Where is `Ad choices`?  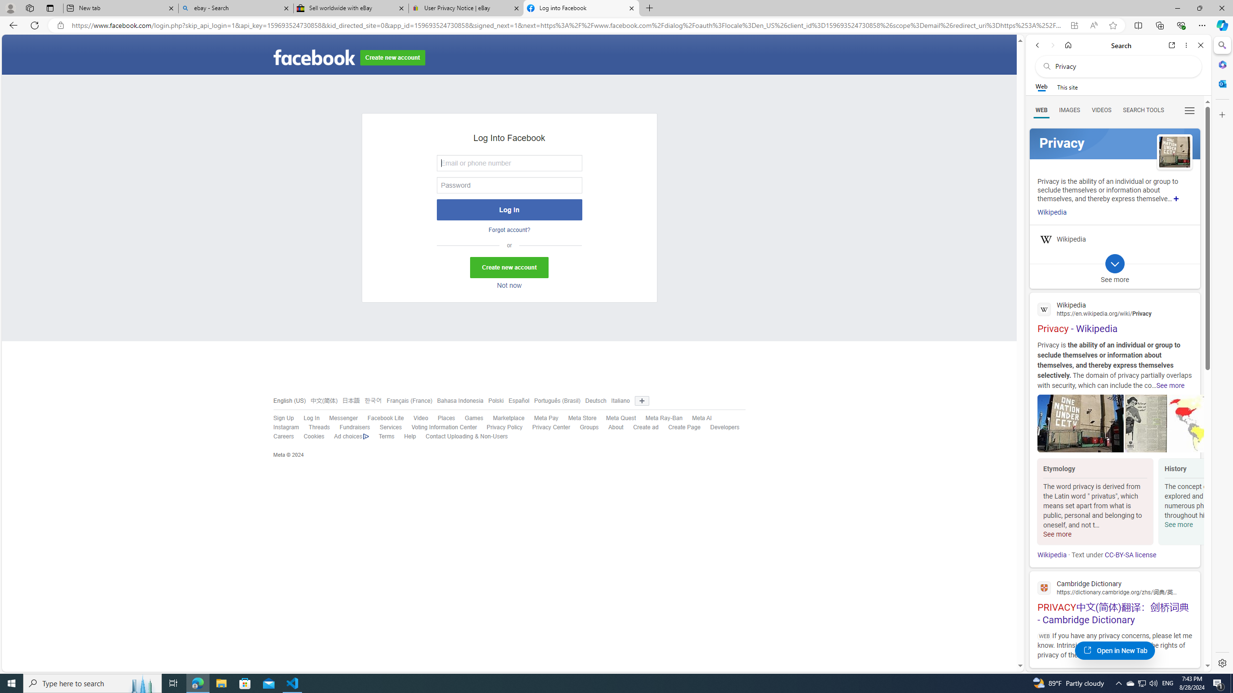
Ad choices is located at coordinates (352, 437).